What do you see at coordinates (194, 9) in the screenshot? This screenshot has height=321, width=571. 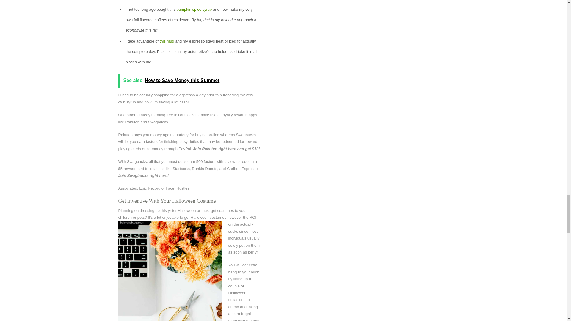 I see `pumpkin spice syrup` at bounding box center [194, 9].